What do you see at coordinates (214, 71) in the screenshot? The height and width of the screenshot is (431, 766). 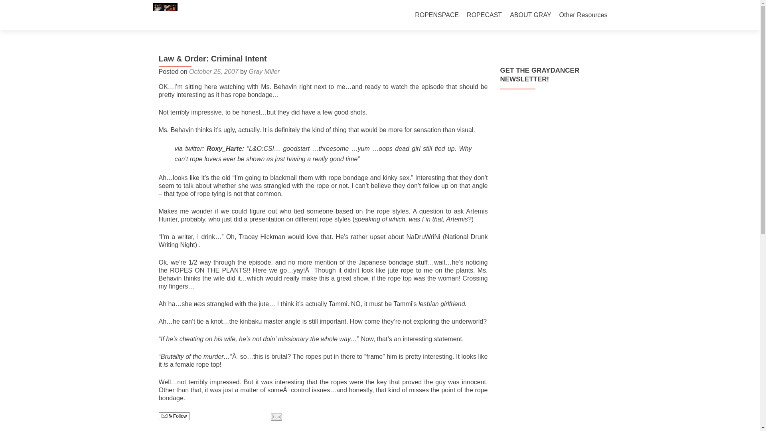 I see `October 25, 2007` at bounding box center [214, 71].